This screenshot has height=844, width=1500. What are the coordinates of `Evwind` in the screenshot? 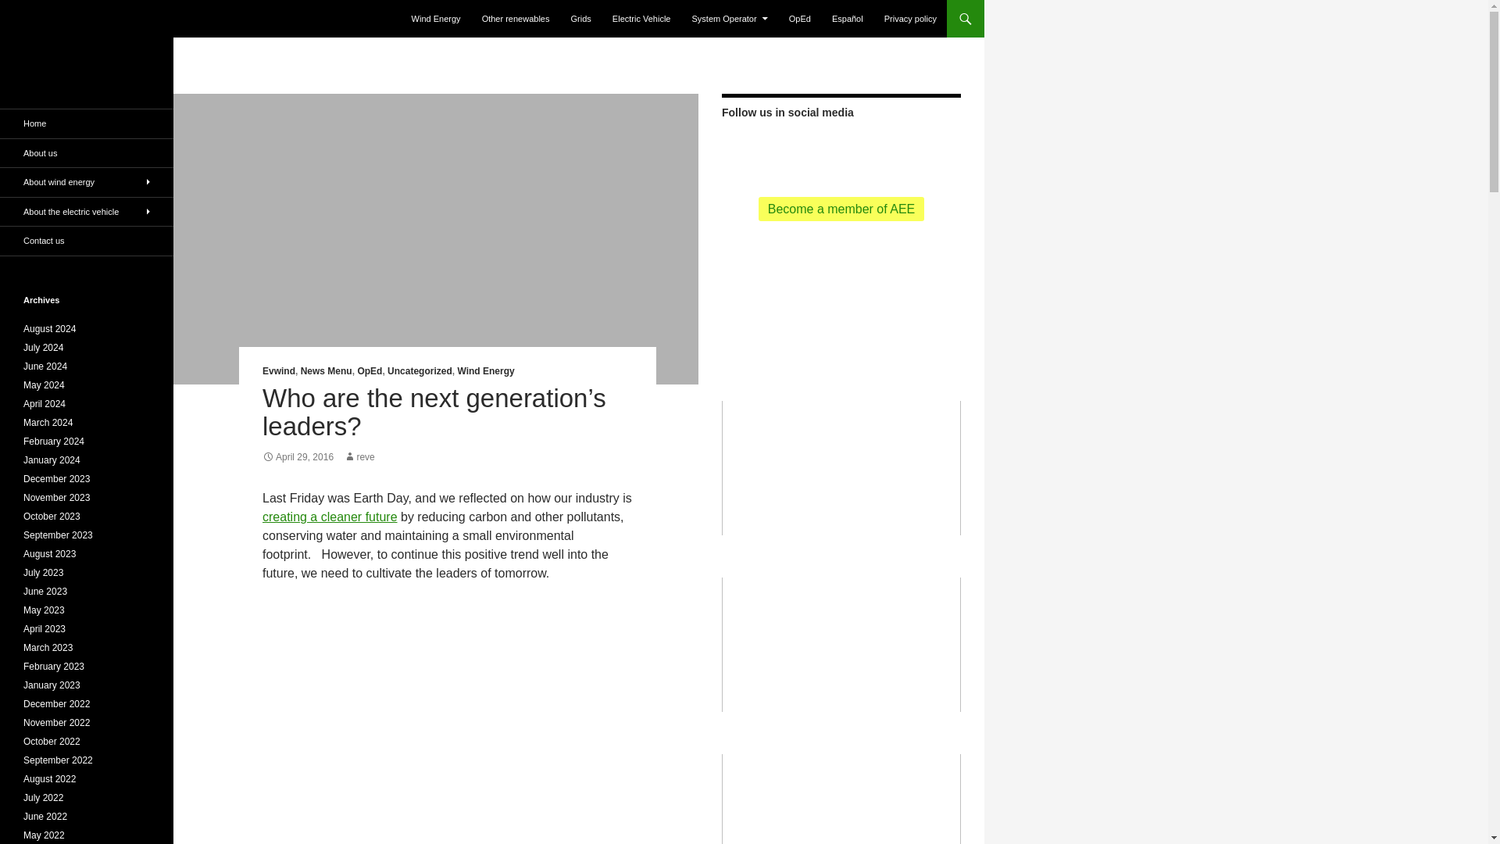 It's located at (279, 370).